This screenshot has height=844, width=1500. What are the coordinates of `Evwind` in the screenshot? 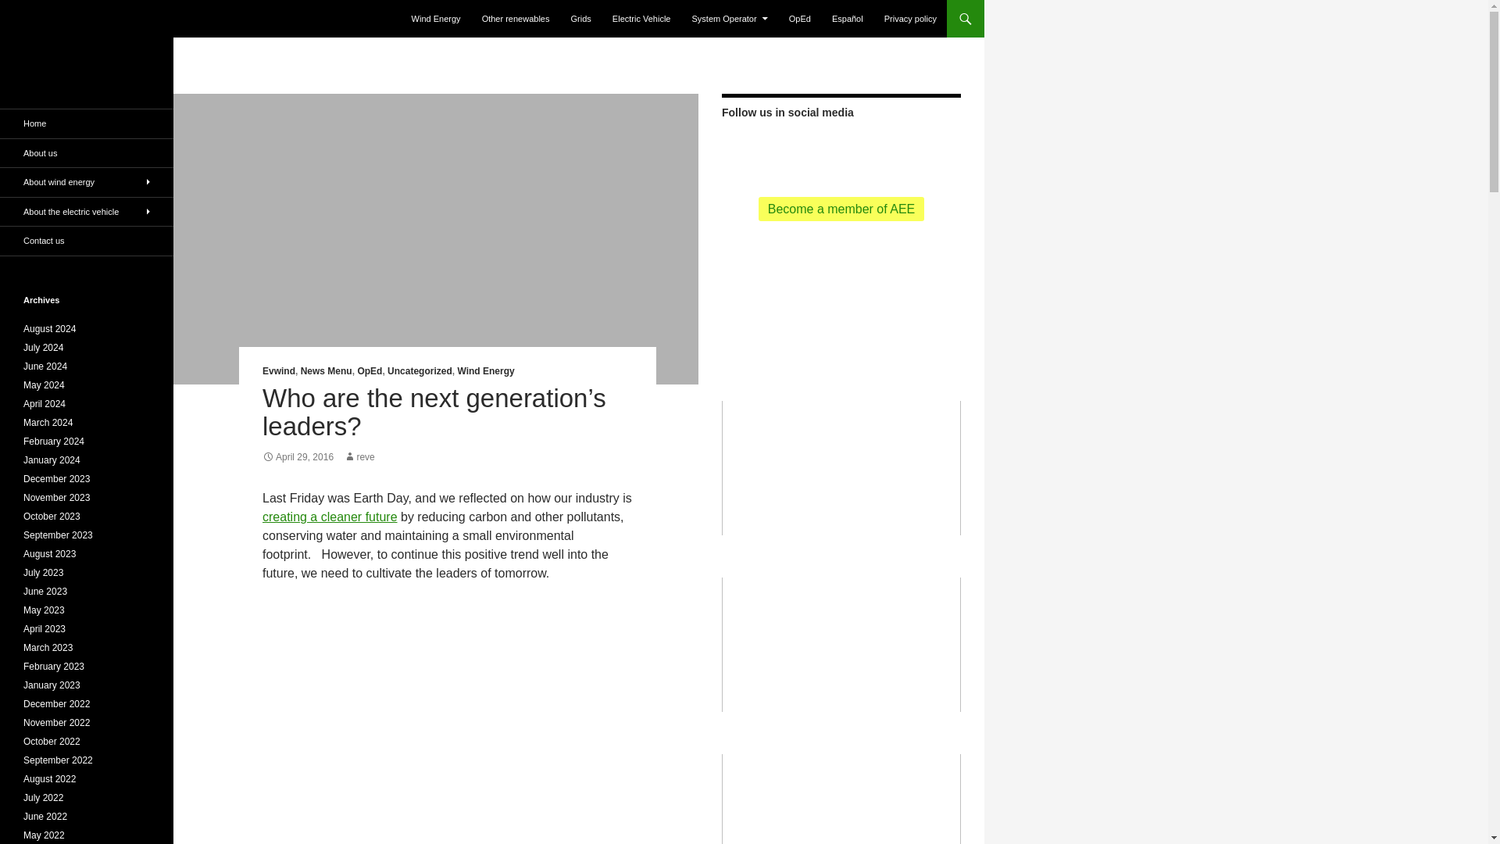 It's located at (279, 370).